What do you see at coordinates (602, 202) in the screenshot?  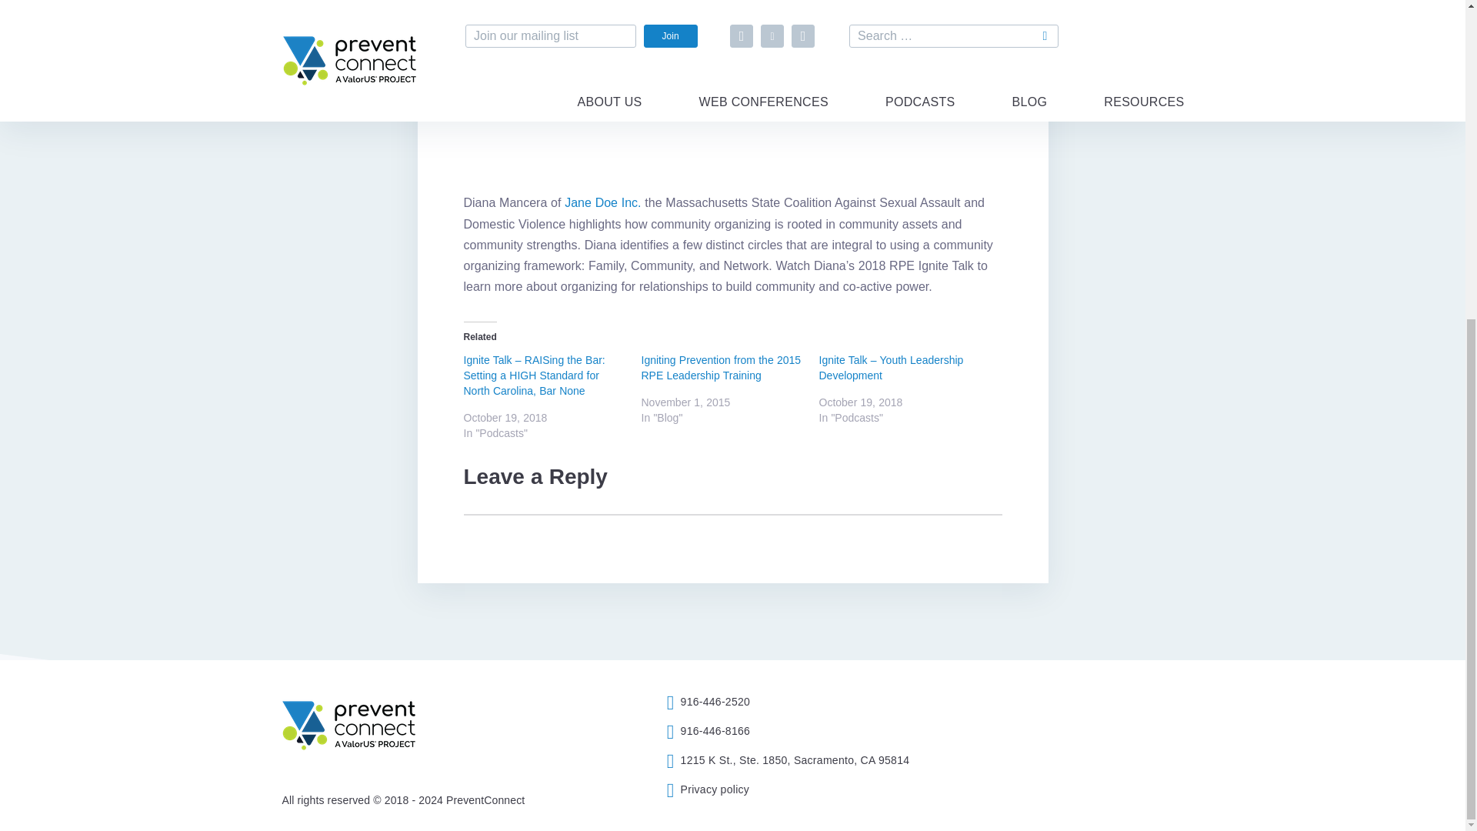 I see `Jane Doe Inc.` at bounding box center [602, 202].